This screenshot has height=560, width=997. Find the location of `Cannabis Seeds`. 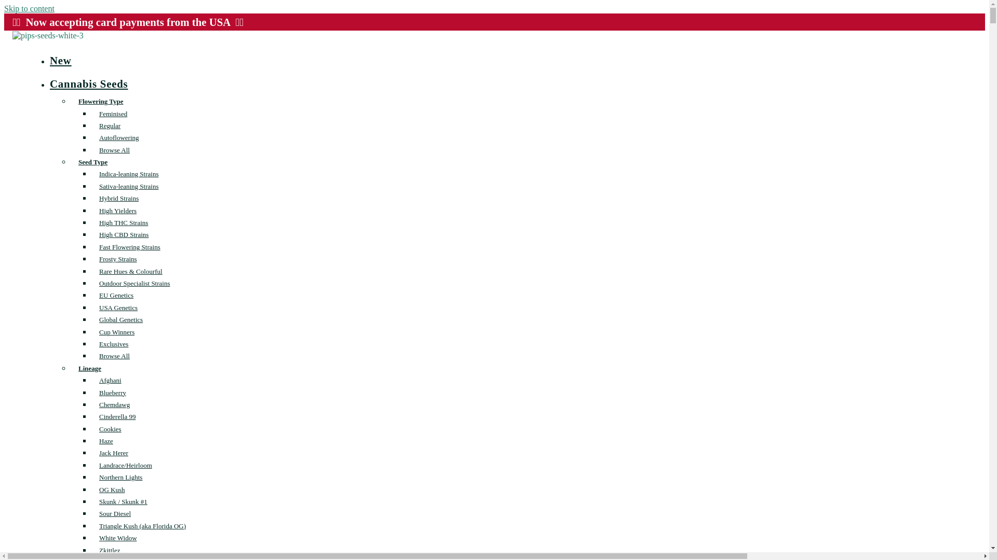

Cannabis Seeds is located at coordinates (100, 83).